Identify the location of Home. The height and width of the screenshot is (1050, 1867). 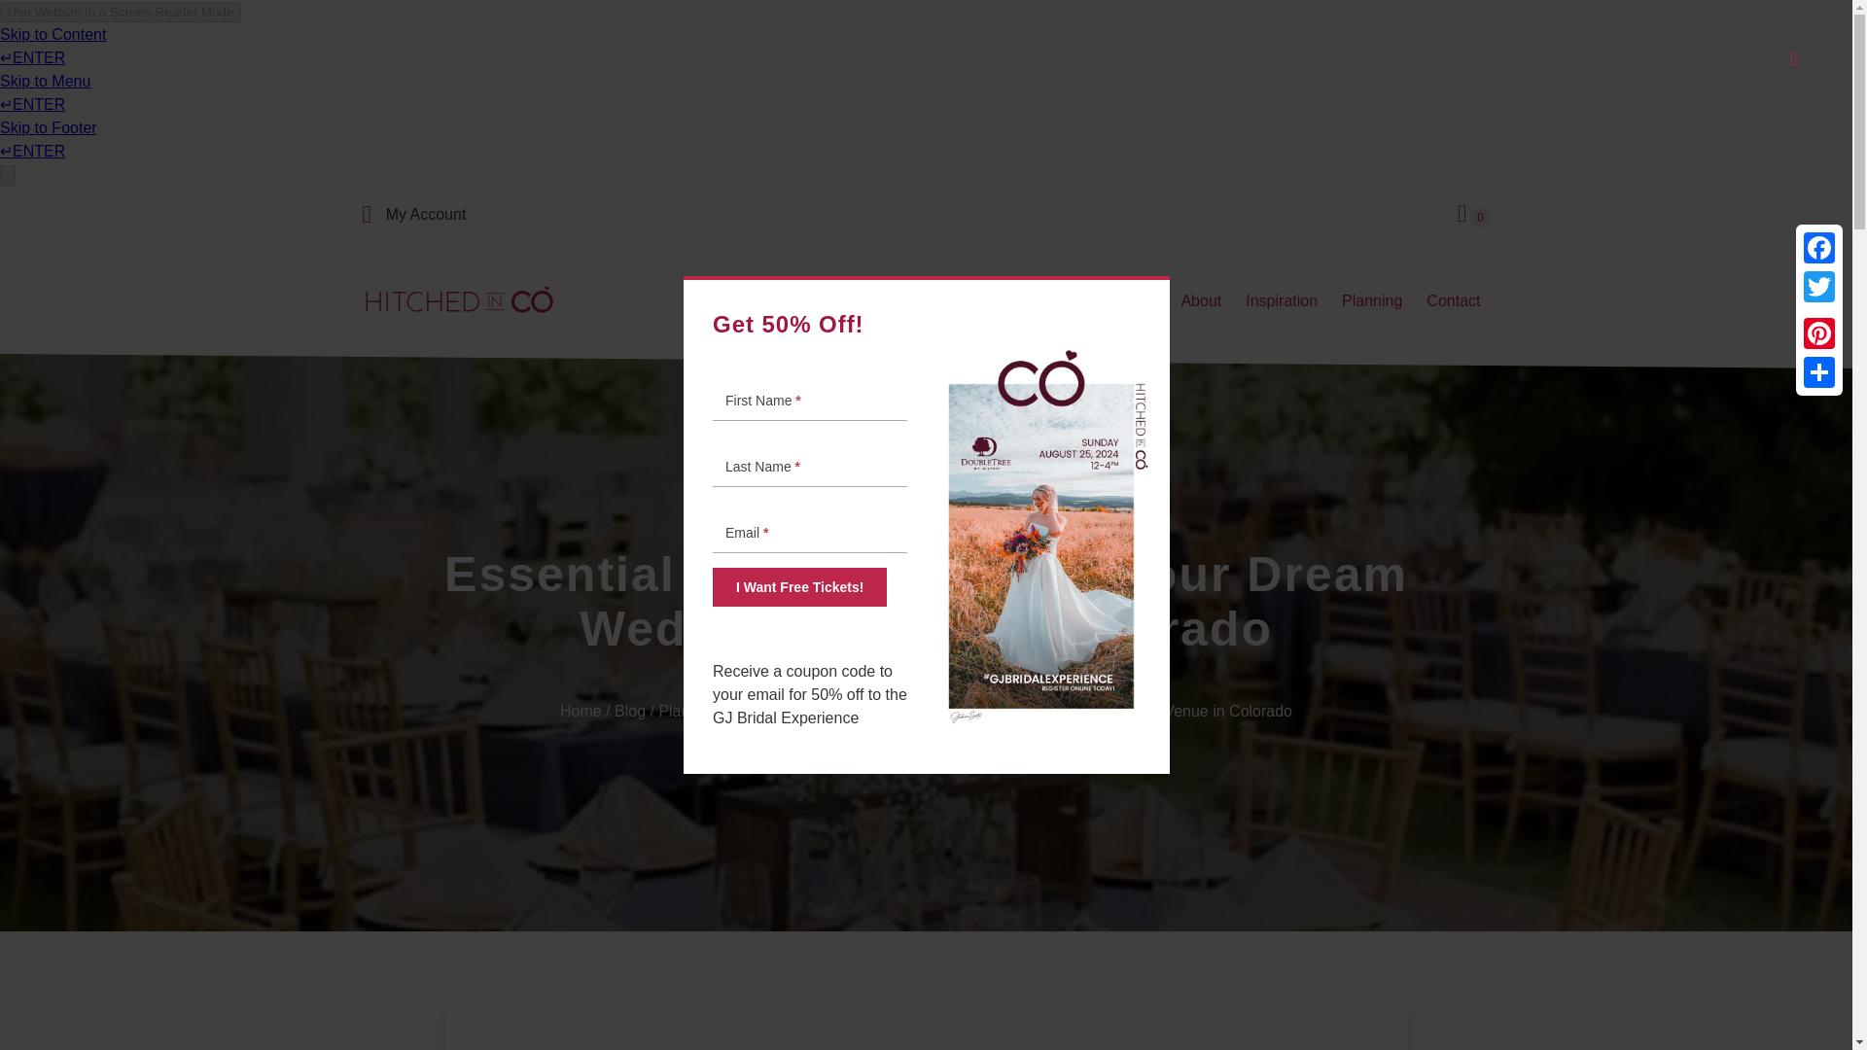
(581, 710).